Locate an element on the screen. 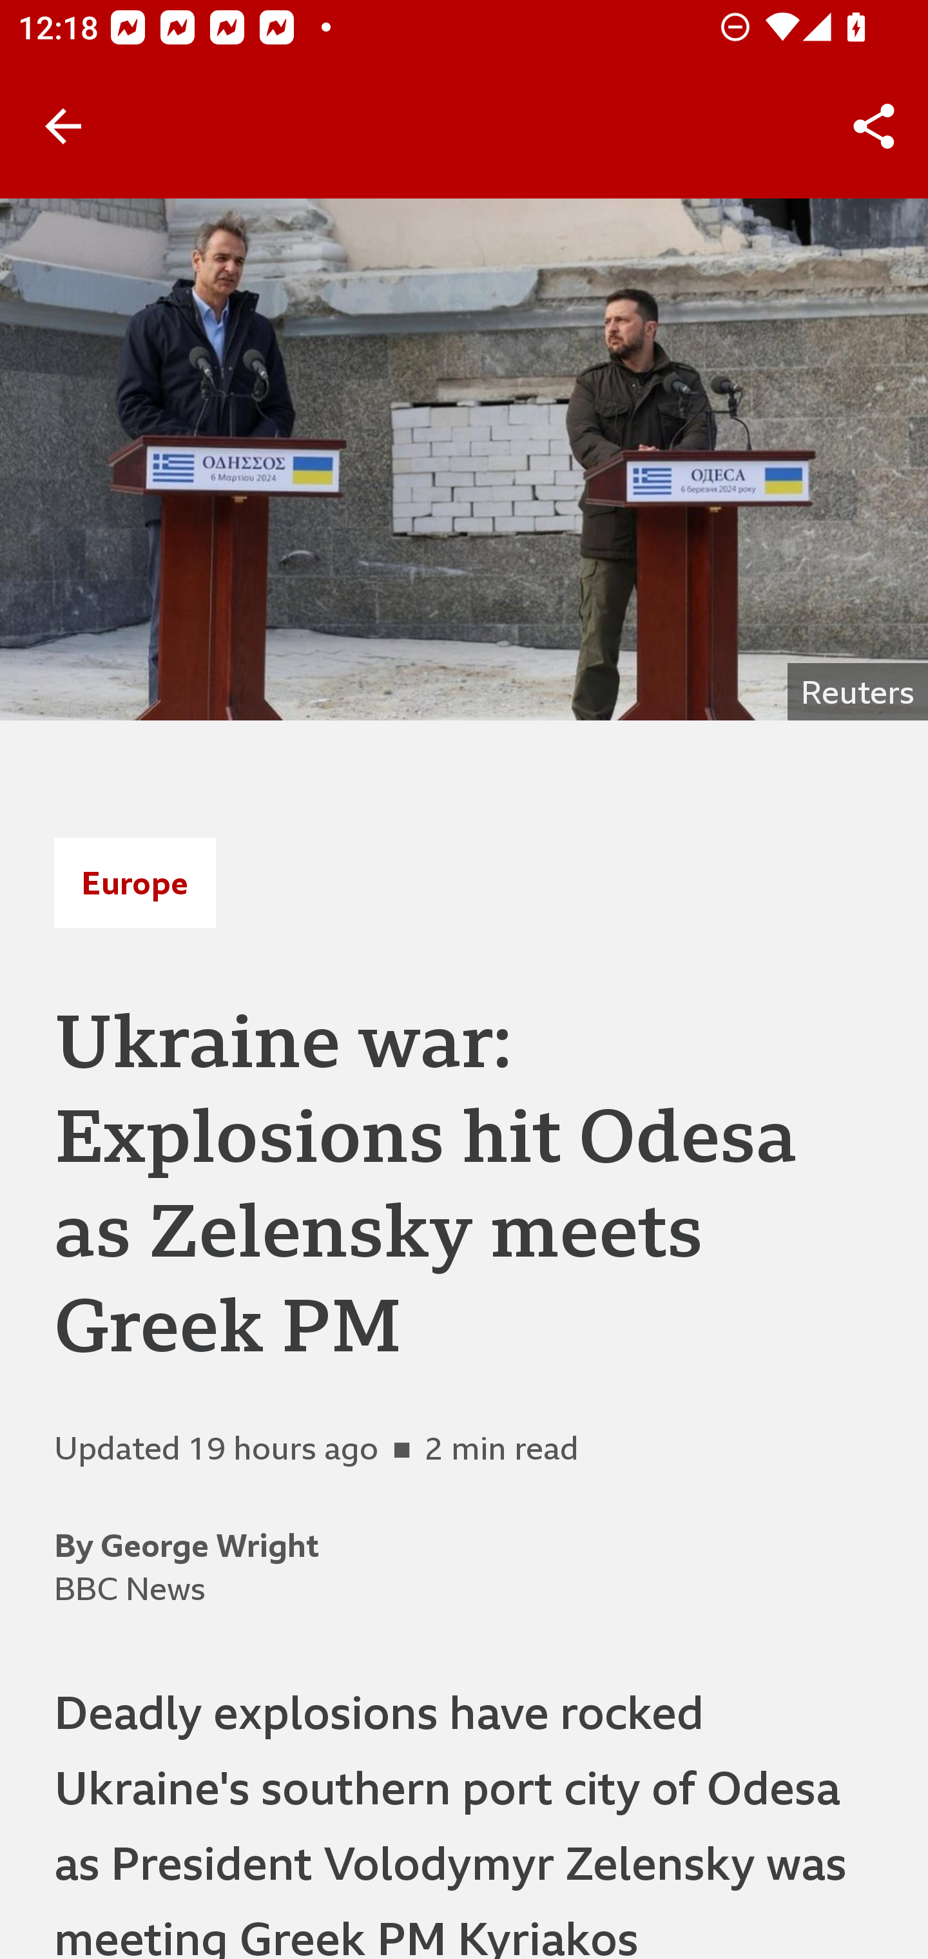 The image size is (928, 1959). Share is located at coordinates (874, 126).